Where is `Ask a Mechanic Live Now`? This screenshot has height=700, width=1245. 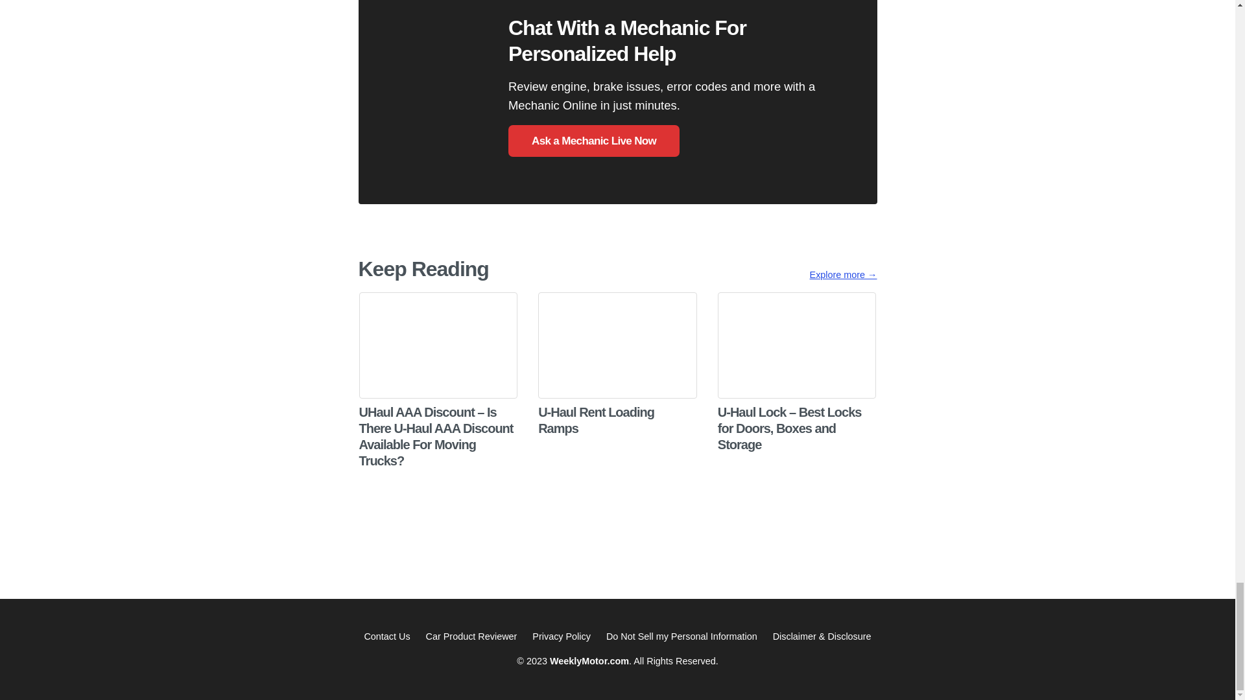 Ask a Mechanic Live Now is located at coordinates (594, 141).